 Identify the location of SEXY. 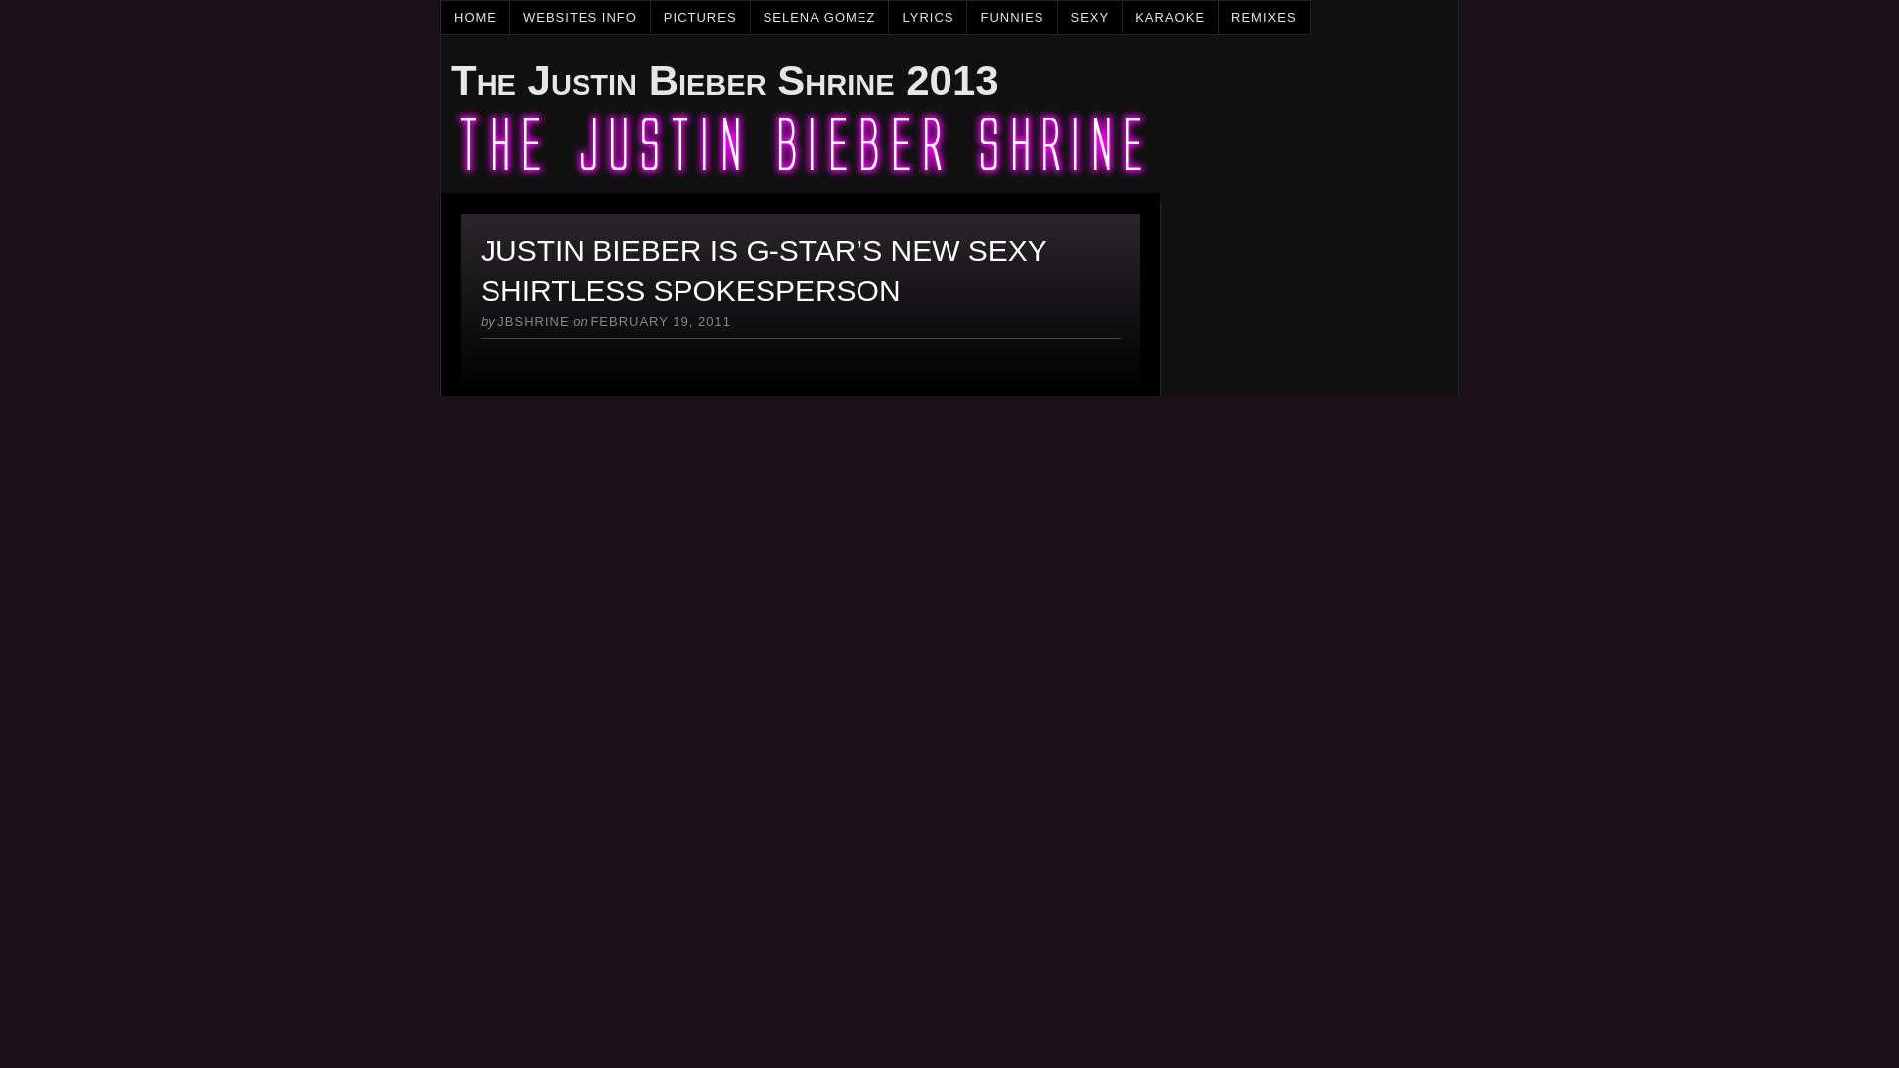
(1090, 17).